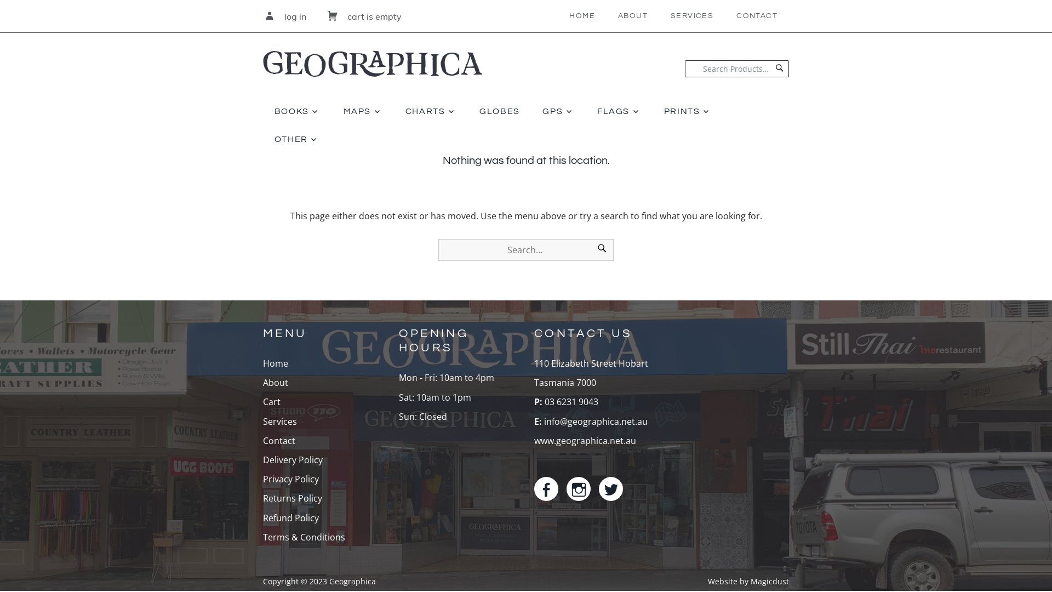  I want to click on Refund Policy, so click(291, 518).